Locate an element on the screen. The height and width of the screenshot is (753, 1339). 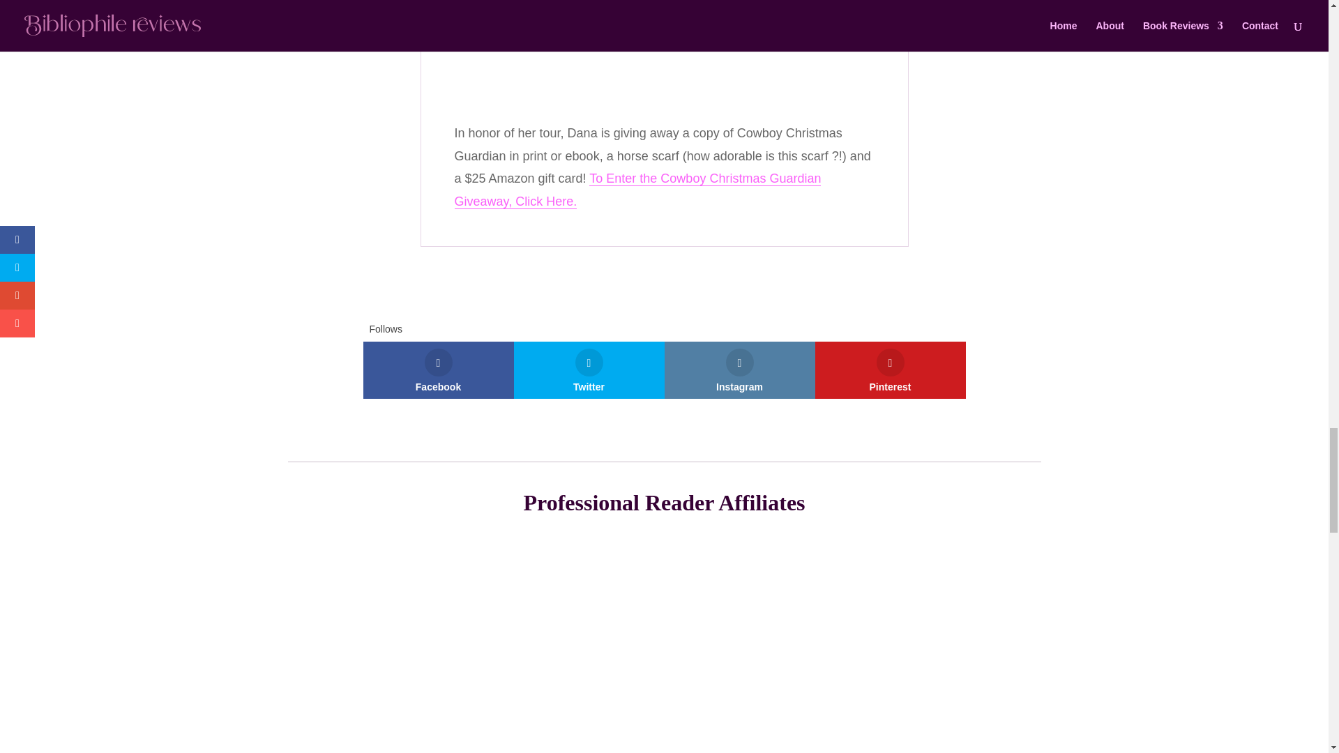
BethanyHouse Blogger Reviewer is located at coordinates (845, 721).